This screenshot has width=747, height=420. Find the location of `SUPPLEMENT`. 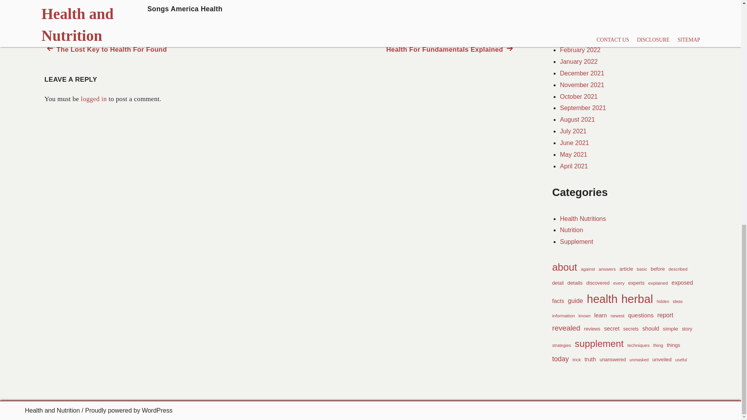

SUPPLEMENT is located at coordinates (168, 1).